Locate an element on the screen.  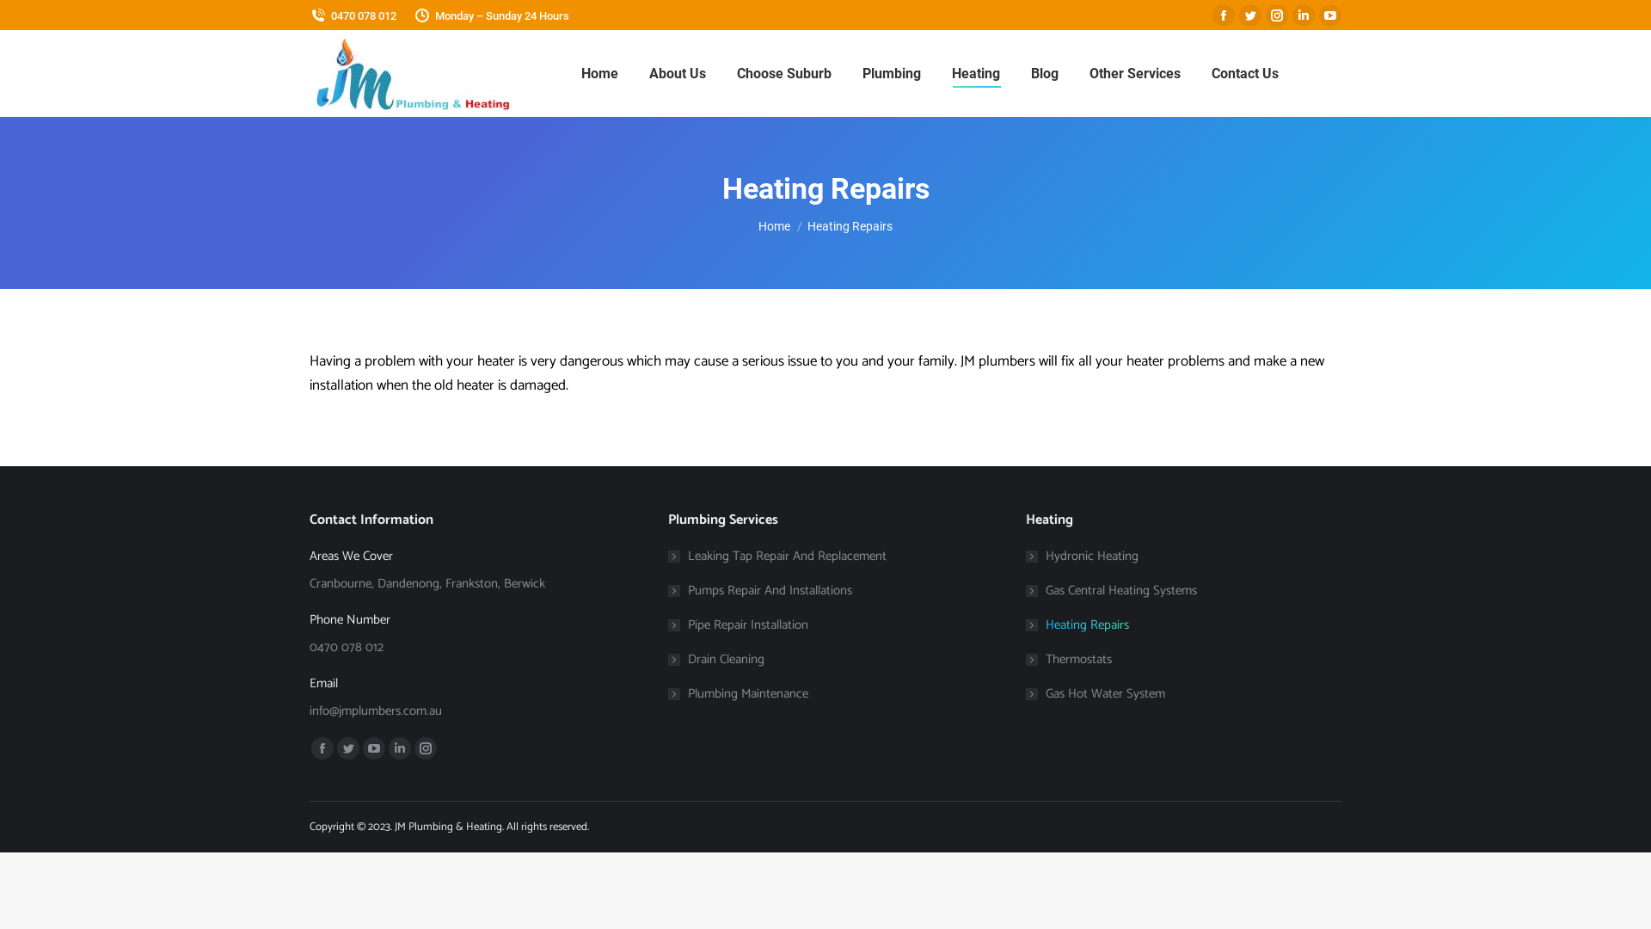
Heating Repairs is located at coordinates (1077, 624).